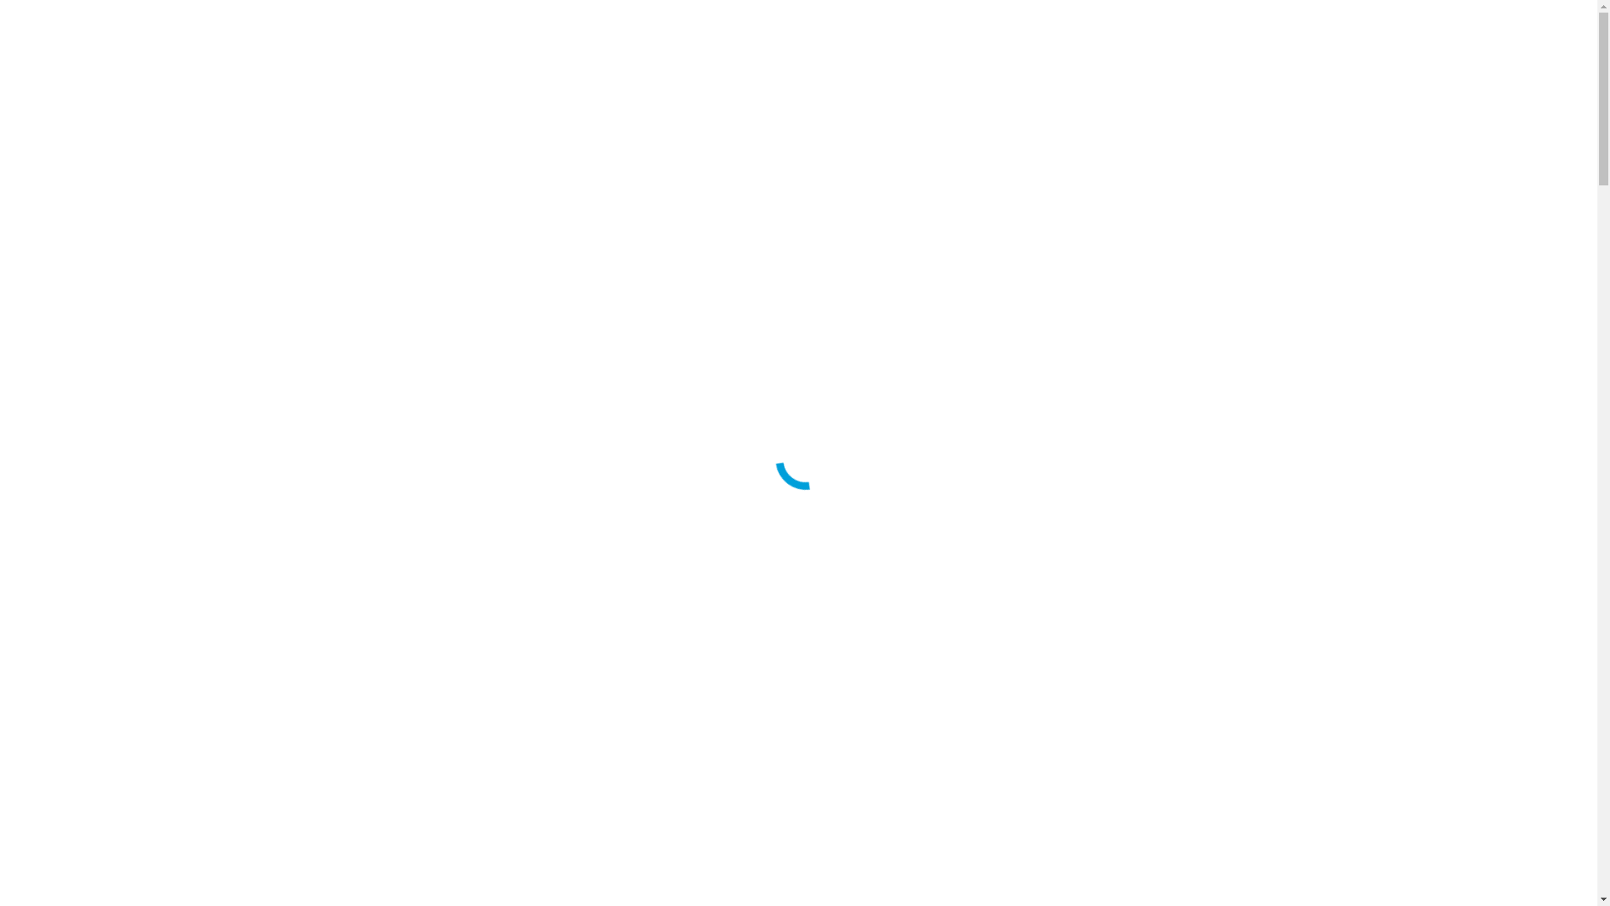  I want to click on Our team, so click(99, 173).